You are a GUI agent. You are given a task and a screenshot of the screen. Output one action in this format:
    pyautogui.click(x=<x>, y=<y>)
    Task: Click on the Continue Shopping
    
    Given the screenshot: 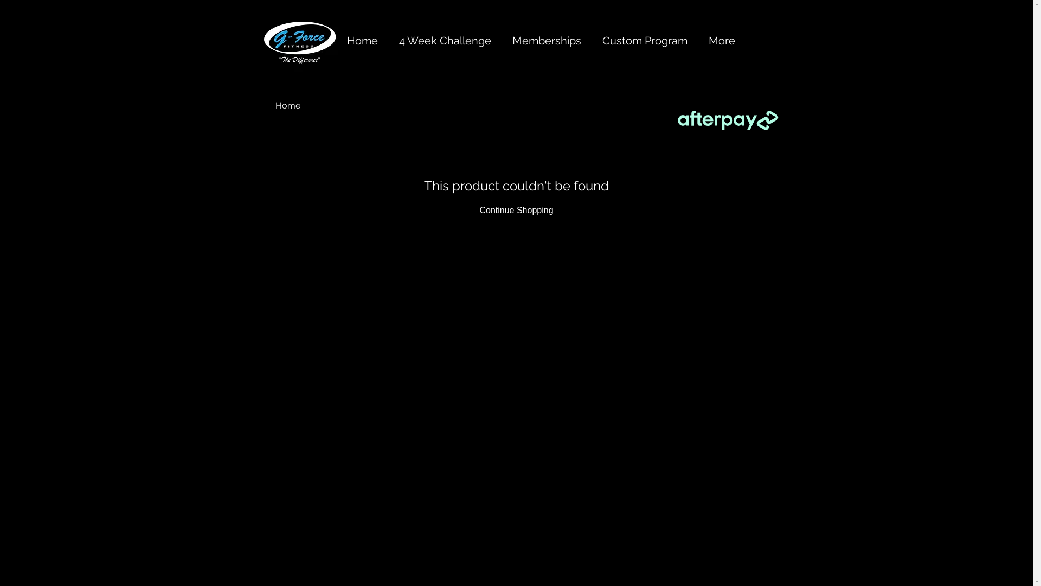 What is the action you would take?
    pyautogui.click(x=516, y=211)
    